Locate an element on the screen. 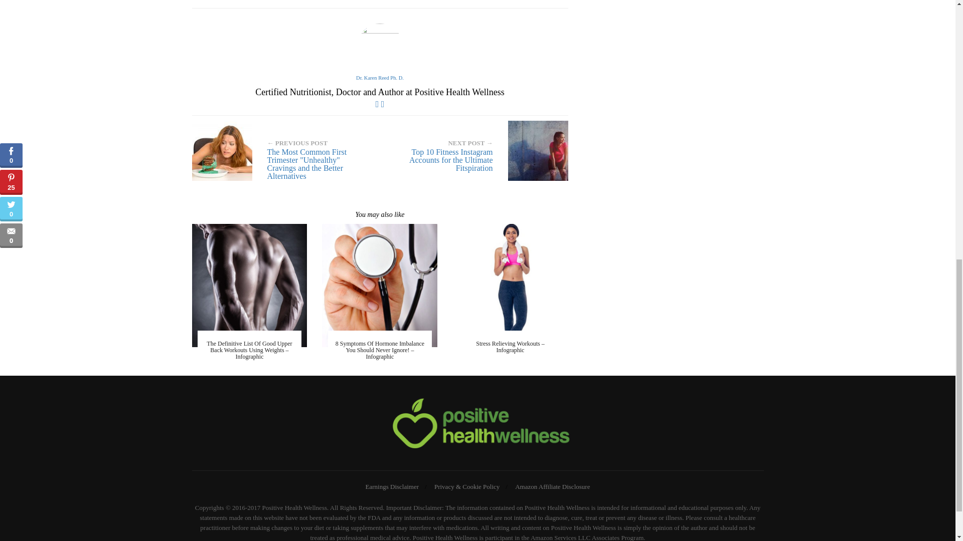  Dr. Karen Reed Ph. D. is located at coordinates (380, 78).